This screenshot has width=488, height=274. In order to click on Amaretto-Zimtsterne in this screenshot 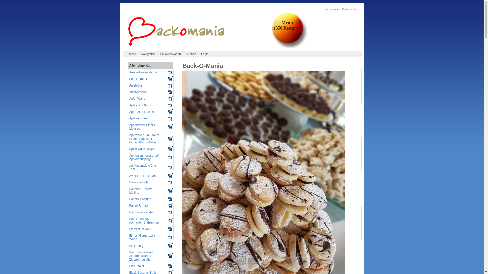, I will do `click(143, 72)`.